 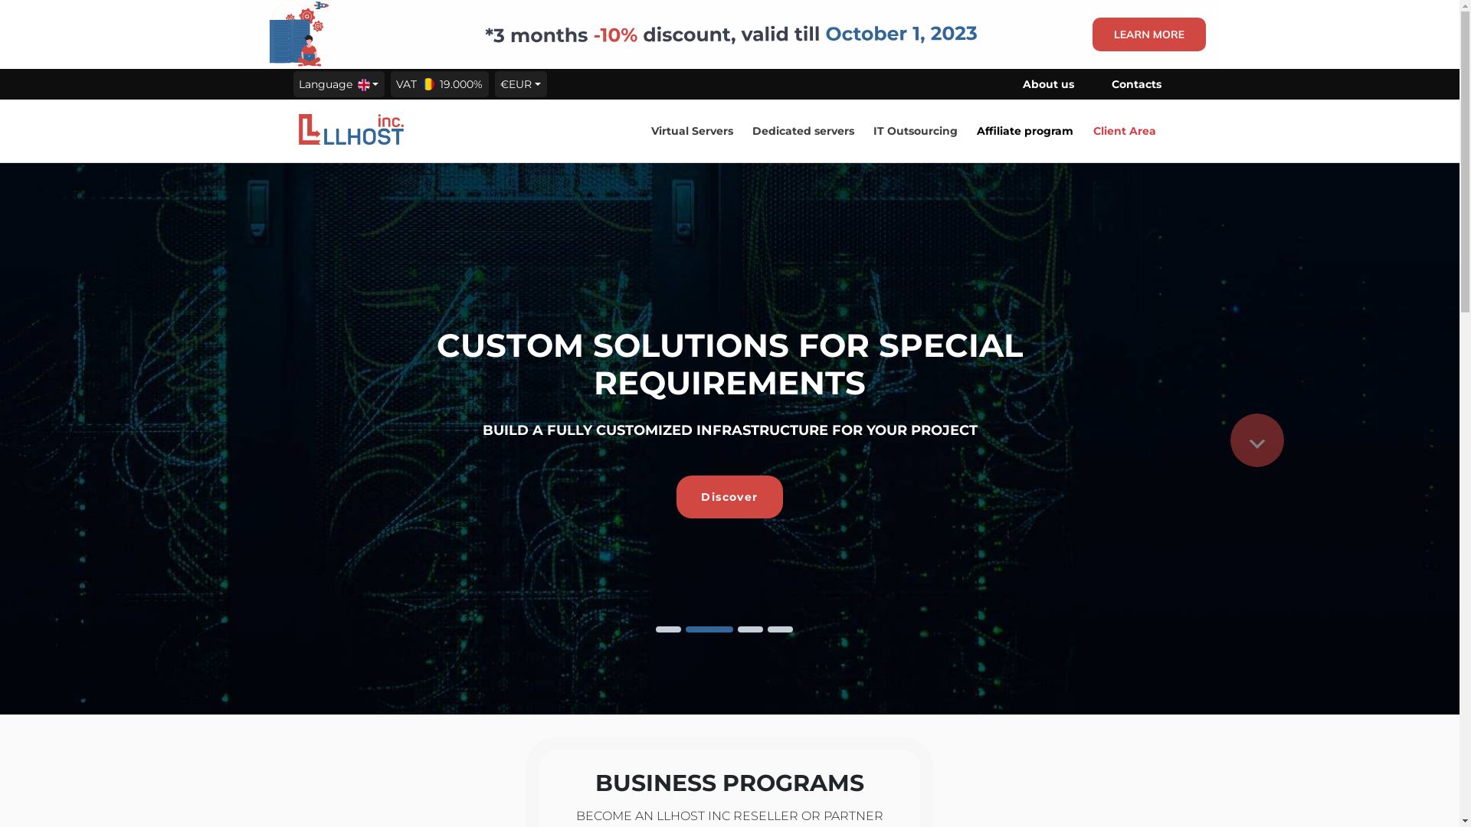 I want to click on About us, so click(x=1048, y=84).